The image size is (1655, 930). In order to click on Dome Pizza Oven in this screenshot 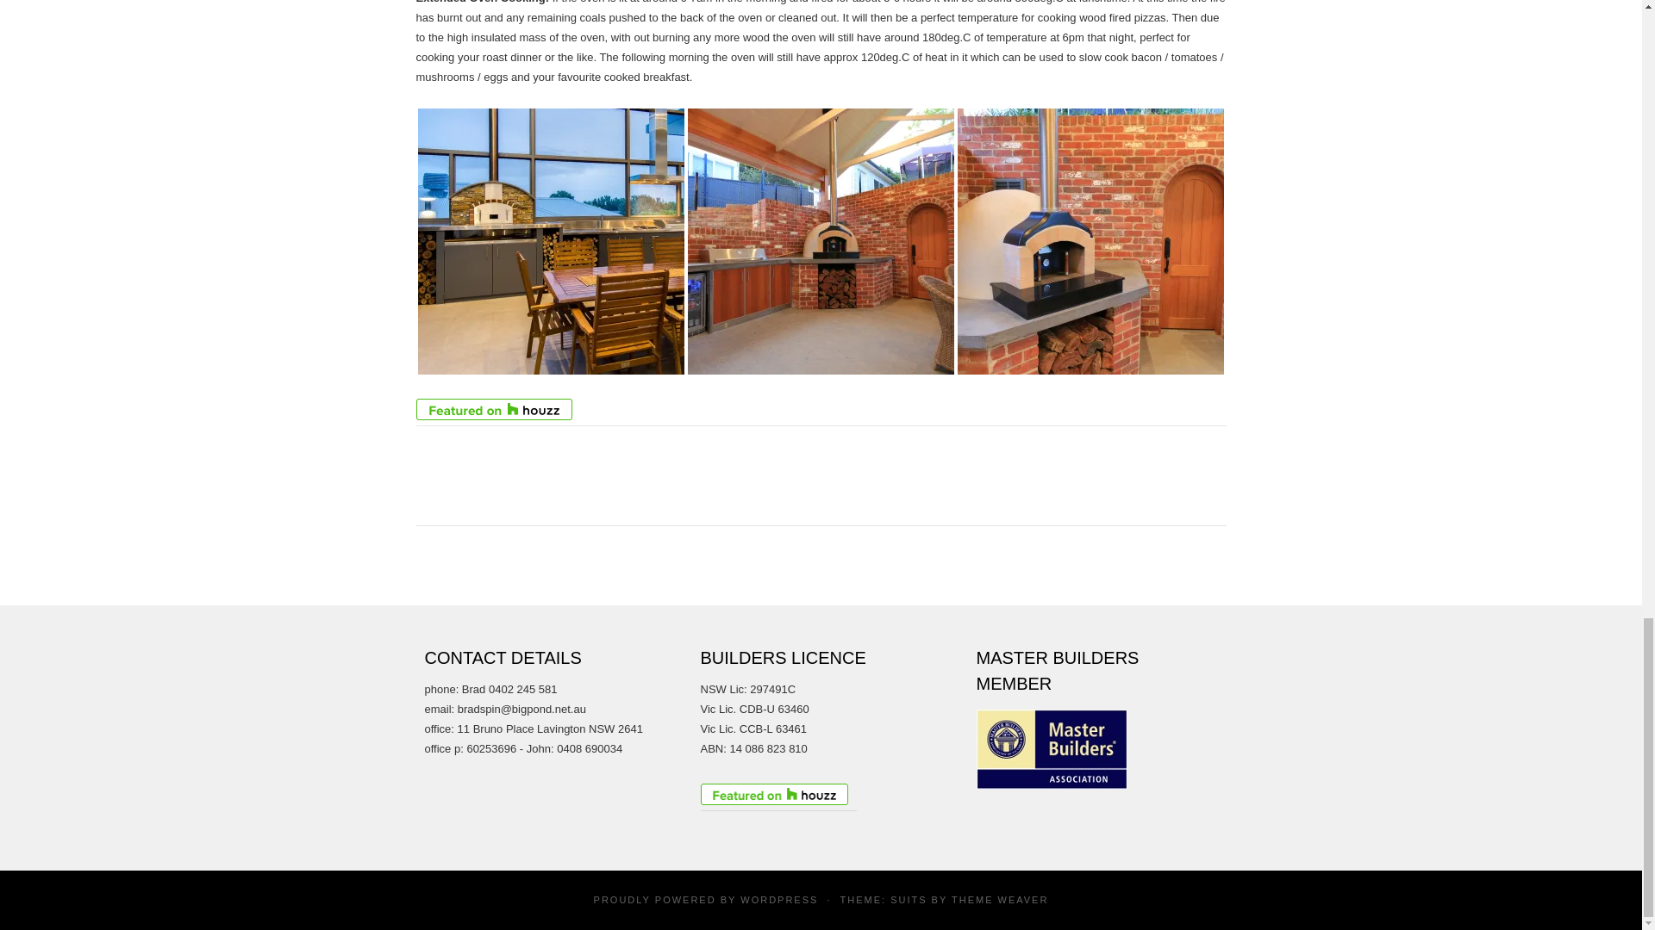, I will do `click(1090, 241)`.